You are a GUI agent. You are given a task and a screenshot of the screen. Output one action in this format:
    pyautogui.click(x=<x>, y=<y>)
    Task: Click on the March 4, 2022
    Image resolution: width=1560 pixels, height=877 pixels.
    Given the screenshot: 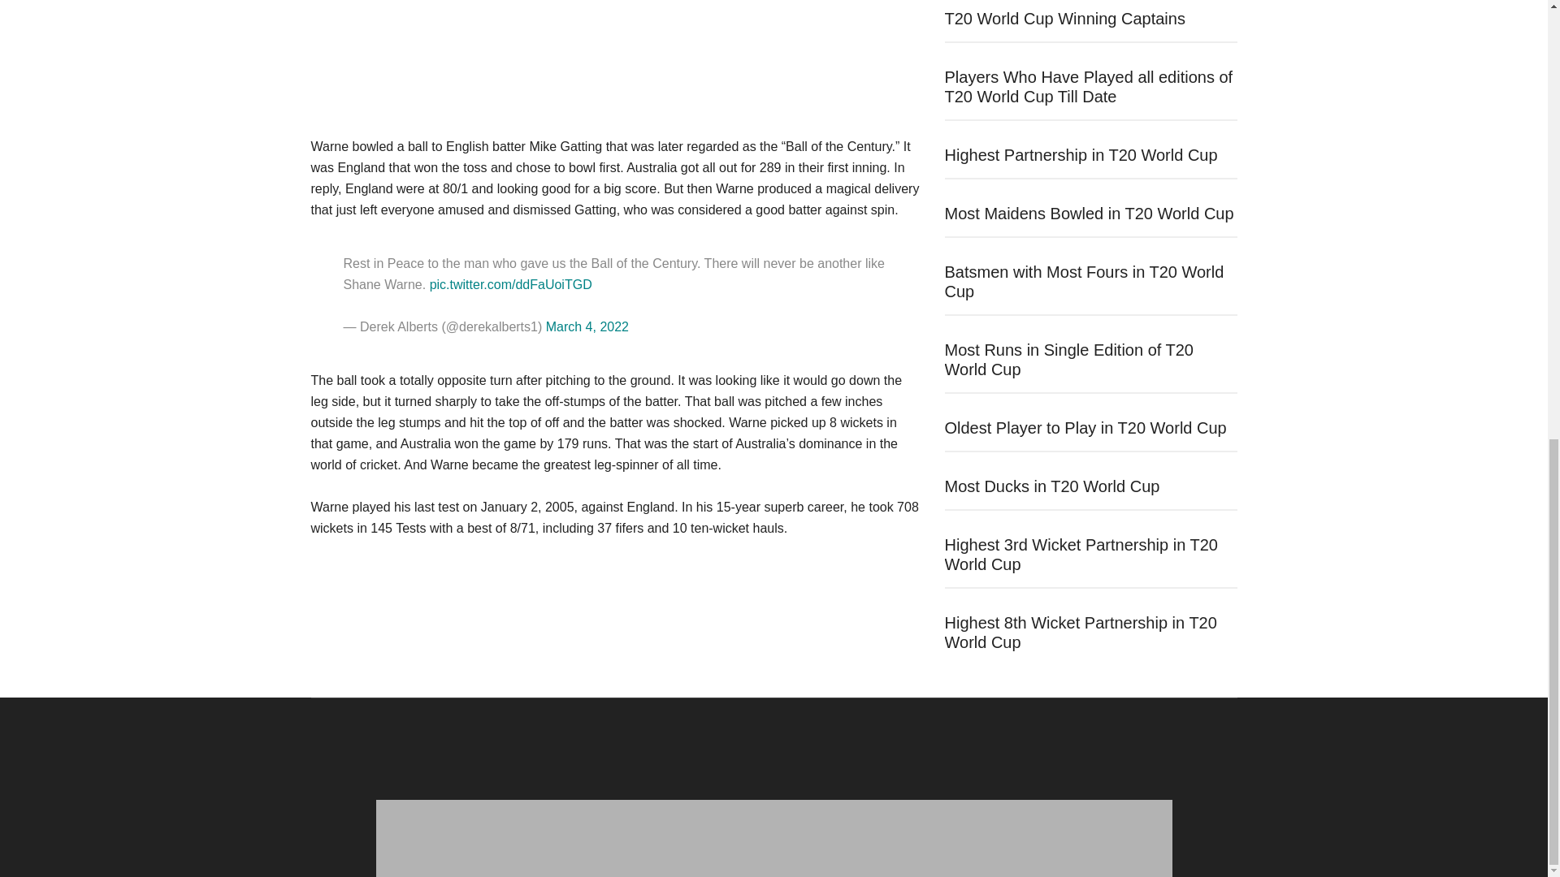 What is the action you would take?
    pyautogui.click(x=587, y=326)
    